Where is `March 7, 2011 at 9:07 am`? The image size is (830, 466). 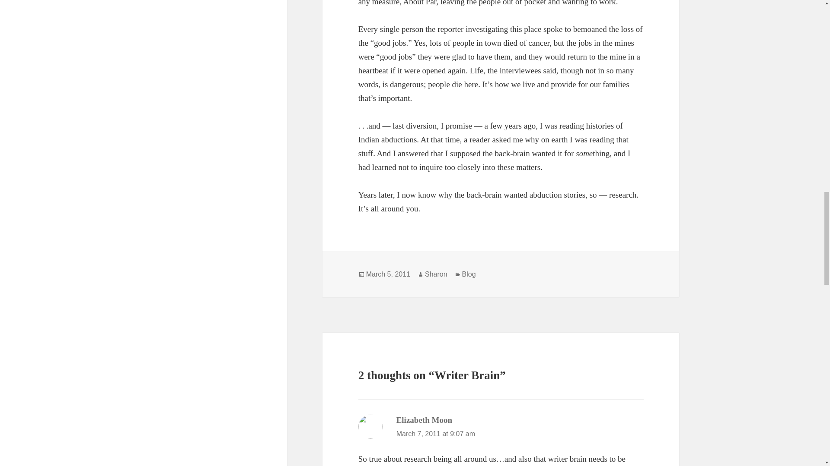 March 7, 2011 at 9:07 am is located at coordinates (436, 434).